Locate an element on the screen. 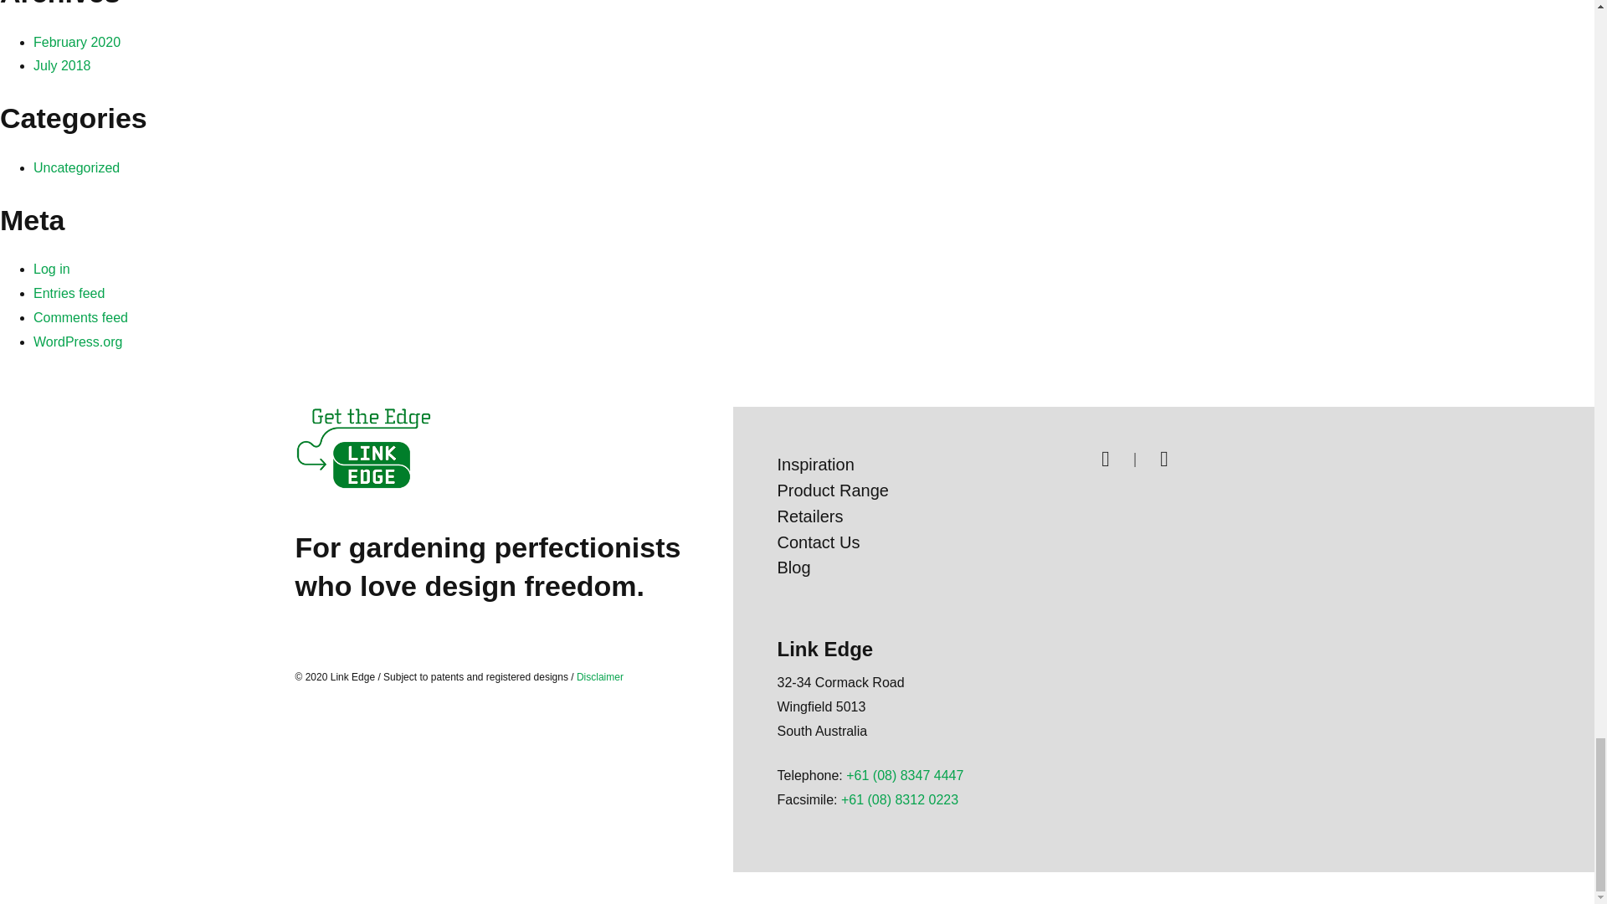 The height and width of the screenshot is (904, 1607). Uncategorized is located at coordinates (76, 167).